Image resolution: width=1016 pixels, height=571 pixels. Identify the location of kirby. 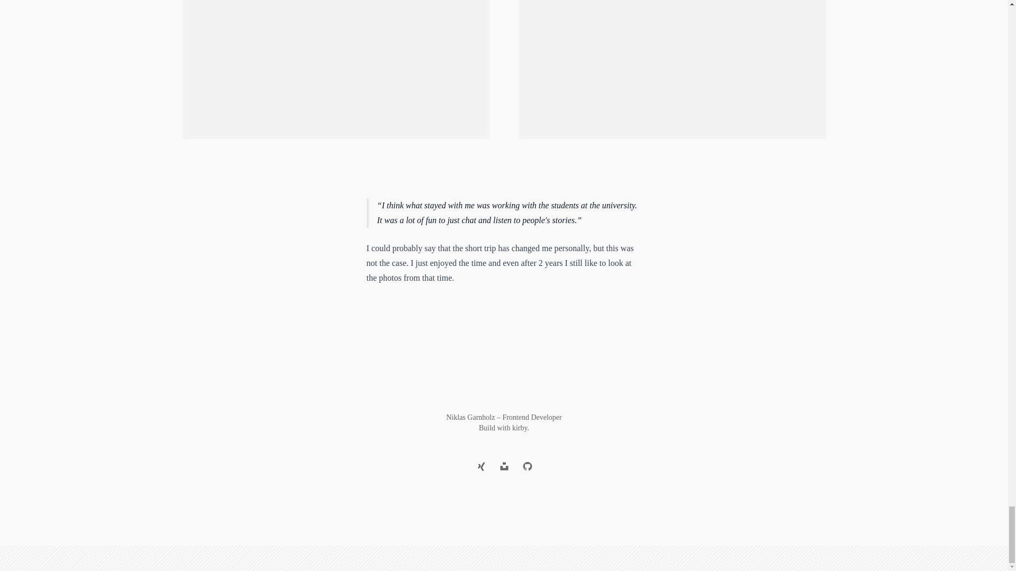
(520, 428).